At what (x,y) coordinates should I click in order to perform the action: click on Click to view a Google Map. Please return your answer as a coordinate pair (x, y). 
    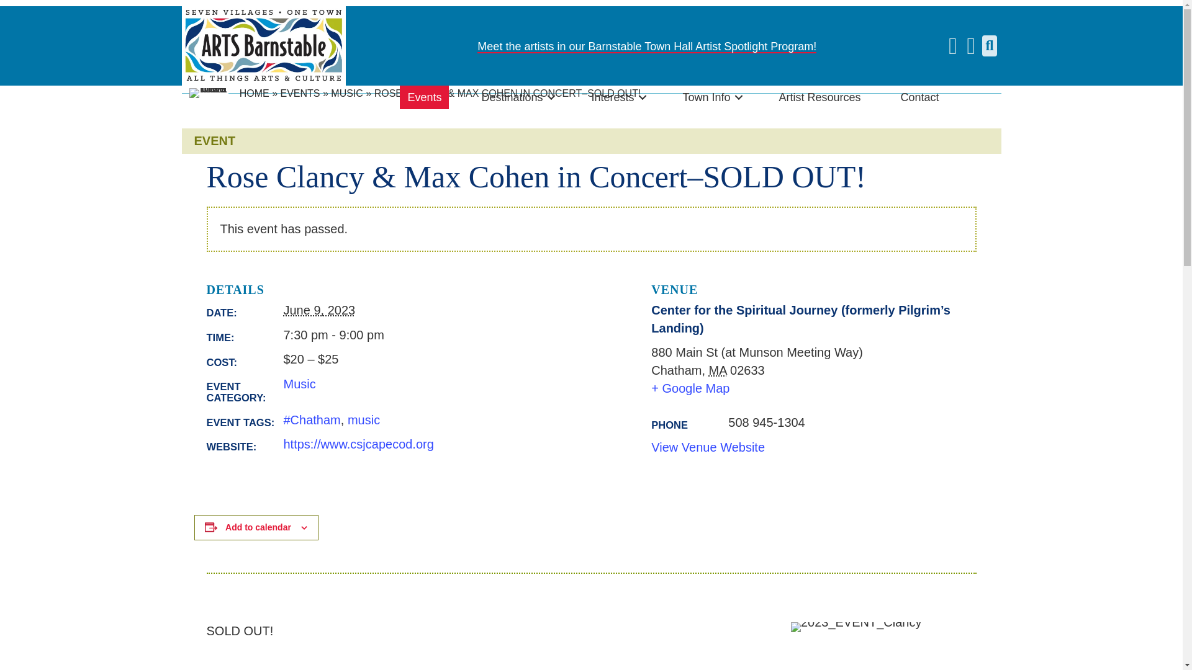
    Looking at the image, I should click on (810, 388).